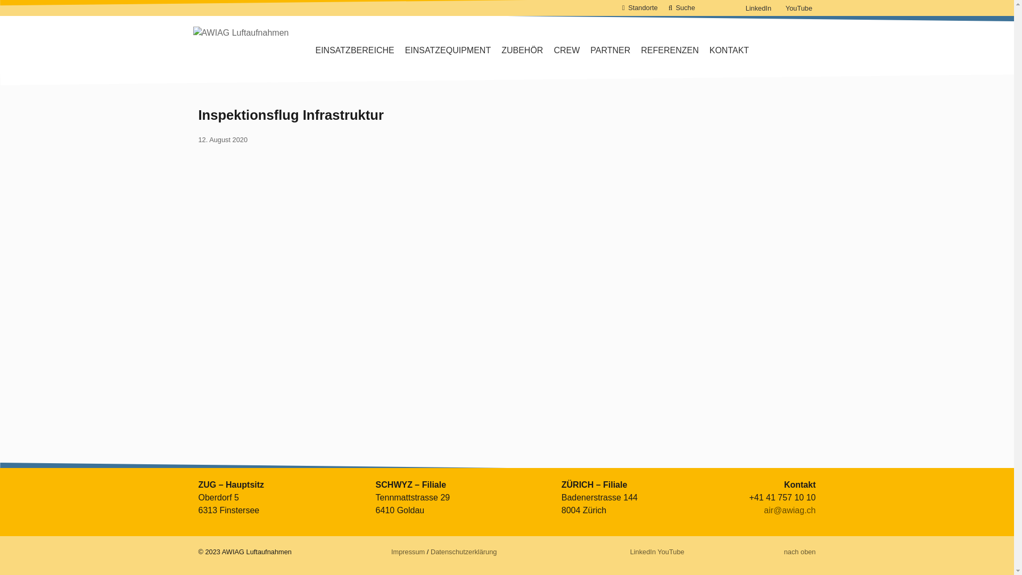  What do you see at coordinates (355, 51) in the screenshot?
I see `EINSATZBEREICHE` at bounding box center [355, 51].